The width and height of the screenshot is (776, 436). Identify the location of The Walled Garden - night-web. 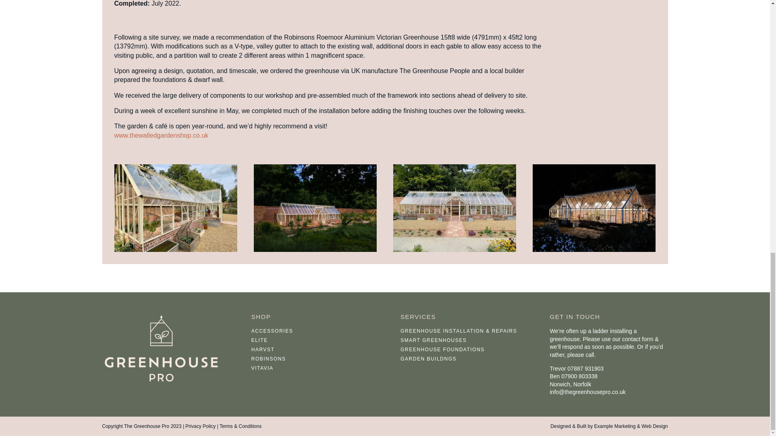
(594, 251).